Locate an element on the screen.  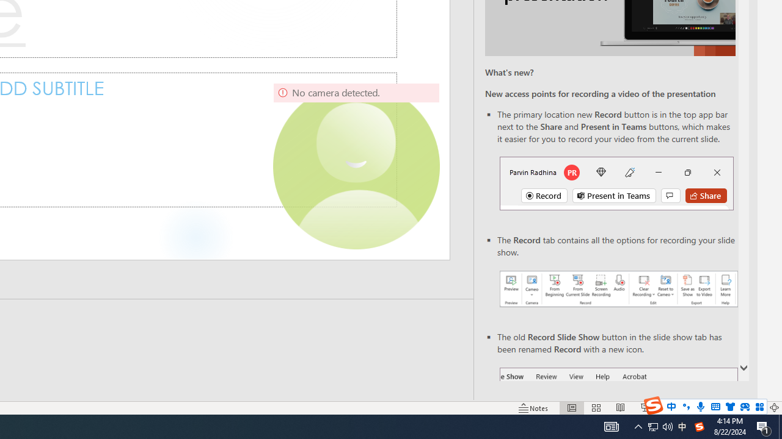
Record button in top bar is located at coordinates (616, 183).